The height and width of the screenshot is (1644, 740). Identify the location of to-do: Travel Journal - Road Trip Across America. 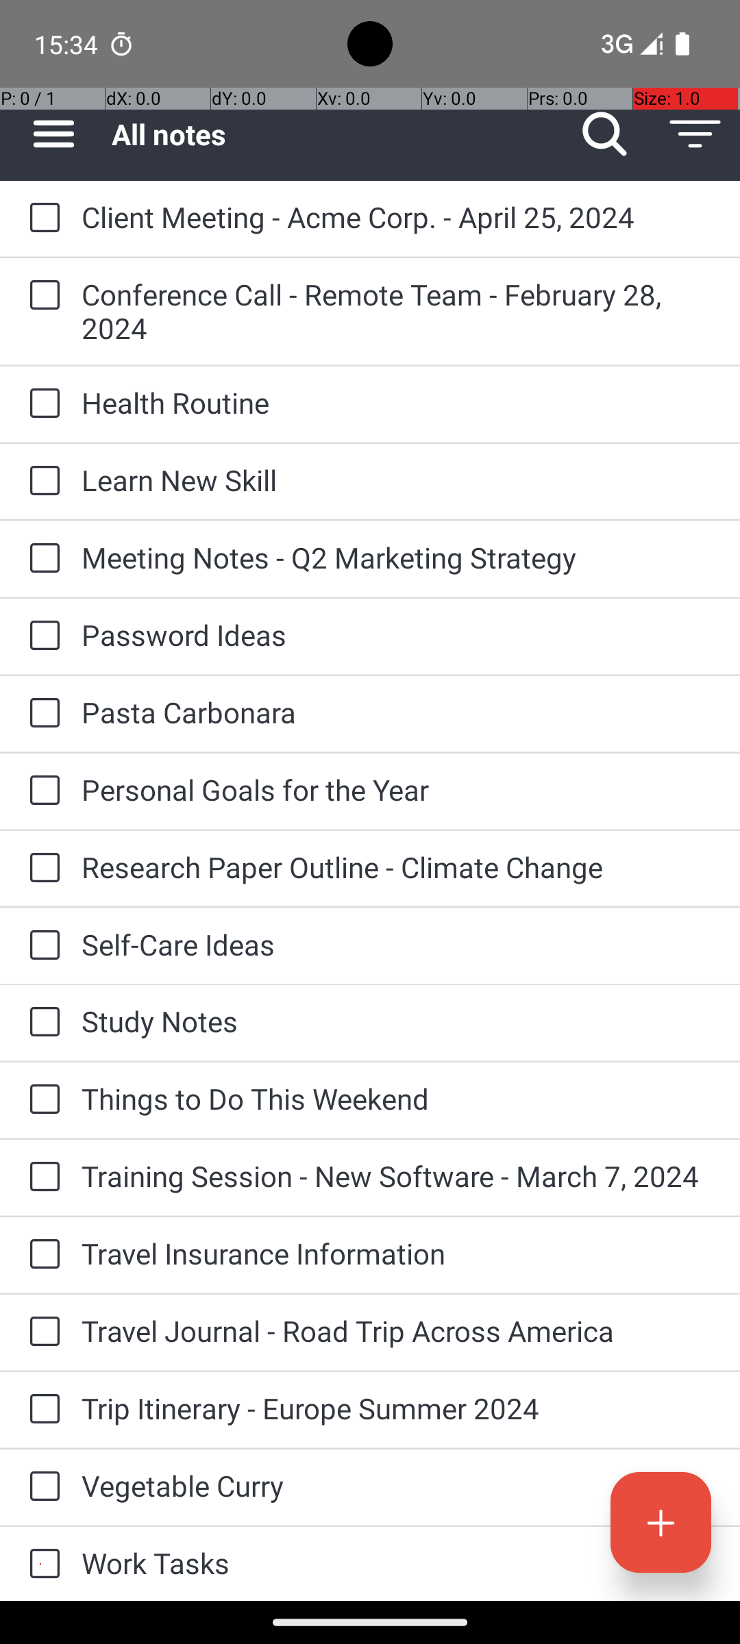
(41, 1332).